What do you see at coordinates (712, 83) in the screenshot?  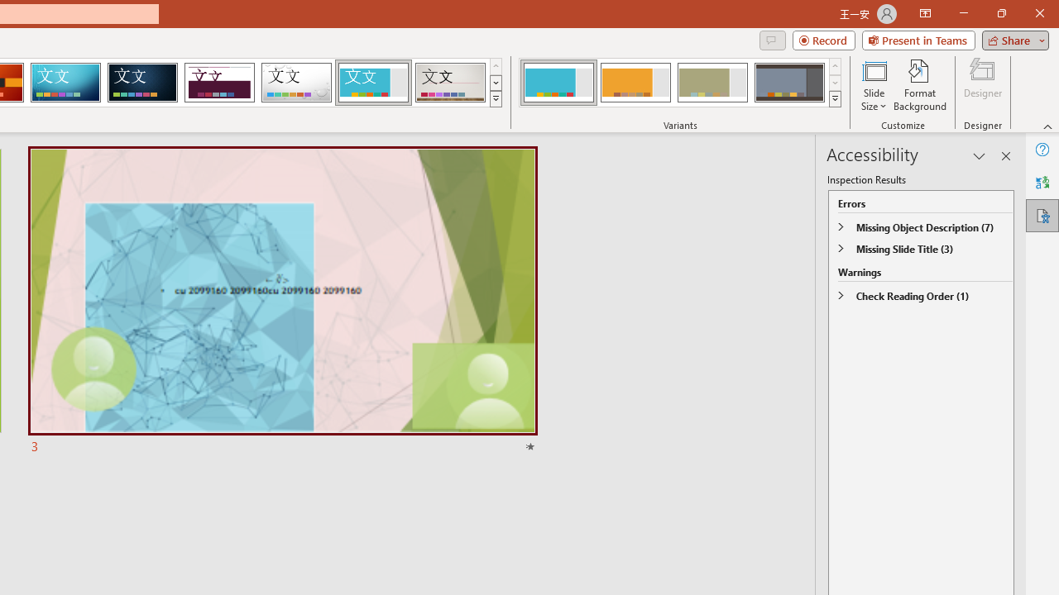 I see `Frame Variant 3` at bounding box center [712, 83].